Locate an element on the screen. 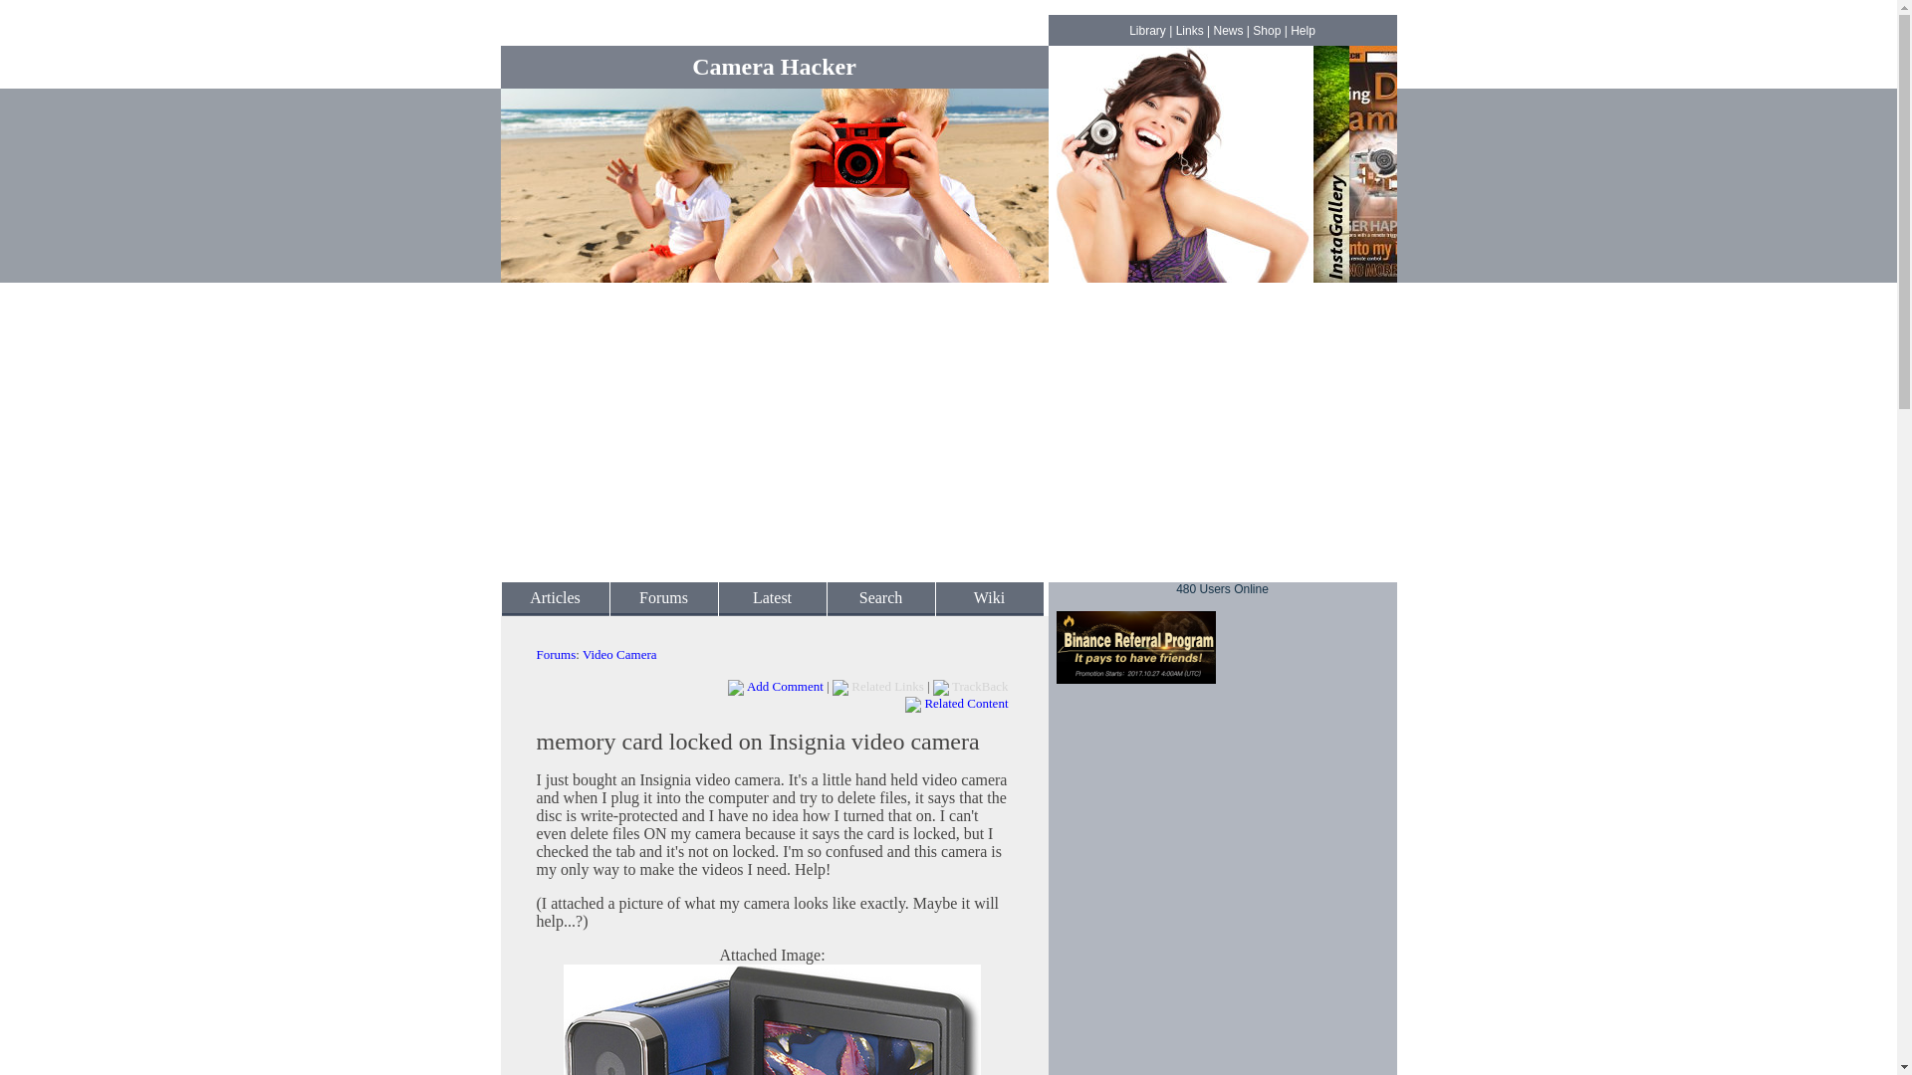  Forums is located at coordinates (555, 655).